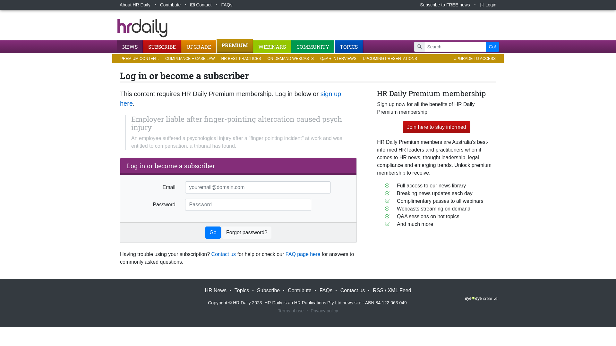 This screenshot has width=616, height=346. I want to click on HR BEST PRACTICES, so click(241, 59).